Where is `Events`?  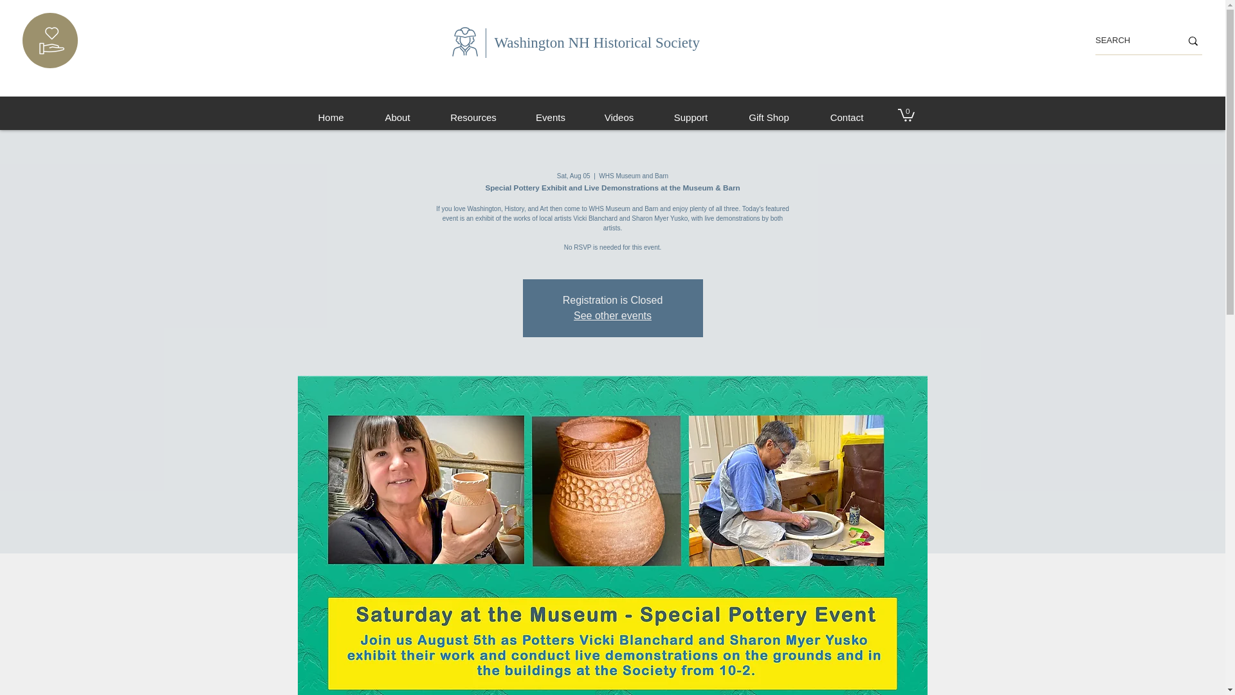 Events is located at coordinates (550, 117).